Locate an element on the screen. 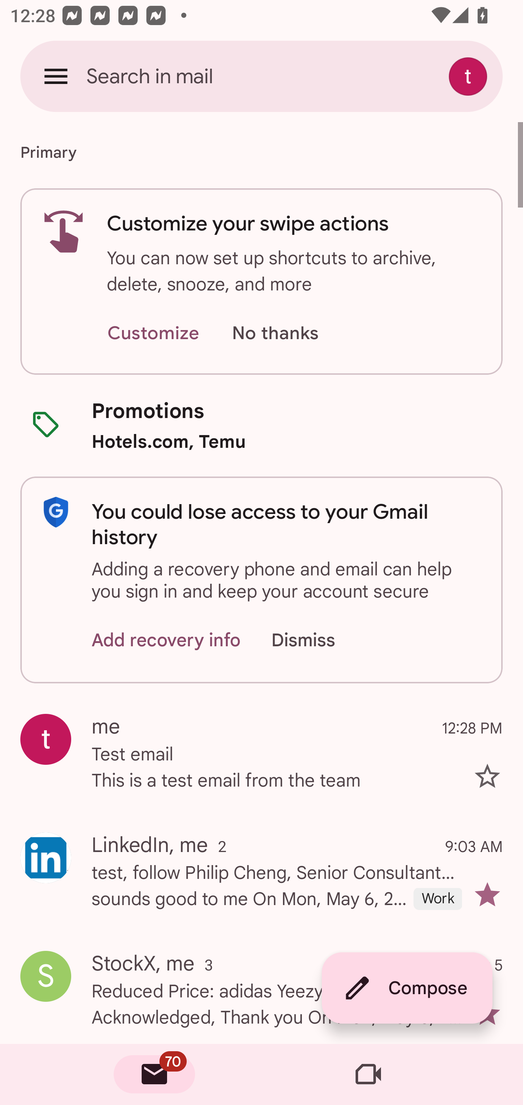 Image resolution: width=523 pixels, height=1105 pixels. Add recovery info is located at coordinates (166, 640).